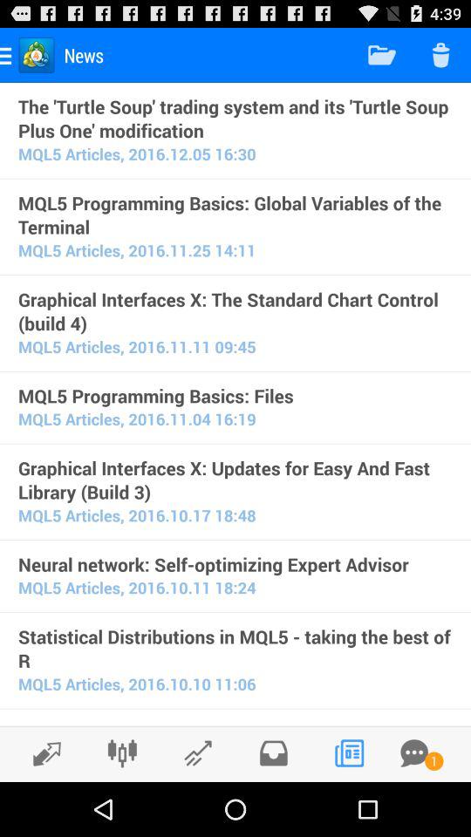  Describe the element at coordinates (42, 753) in the screenshot. I see `change to dark` at that location.